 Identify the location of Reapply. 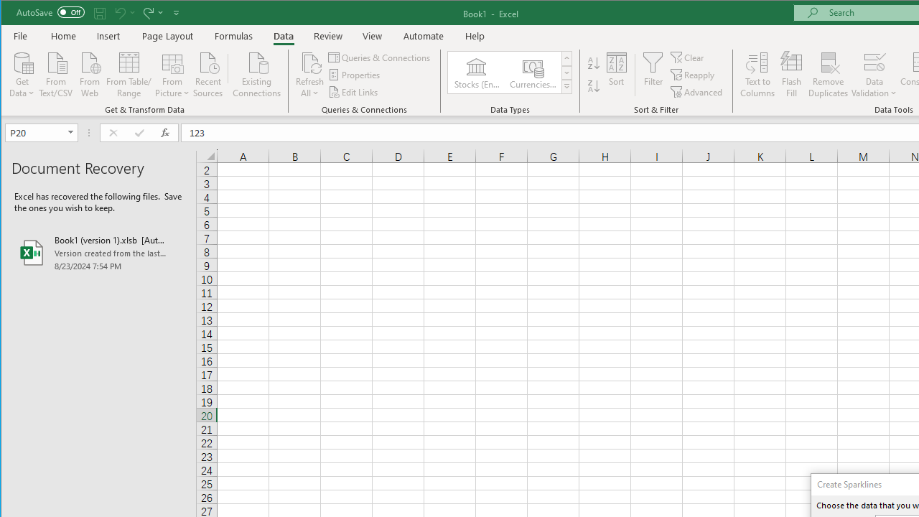
(694, 75).